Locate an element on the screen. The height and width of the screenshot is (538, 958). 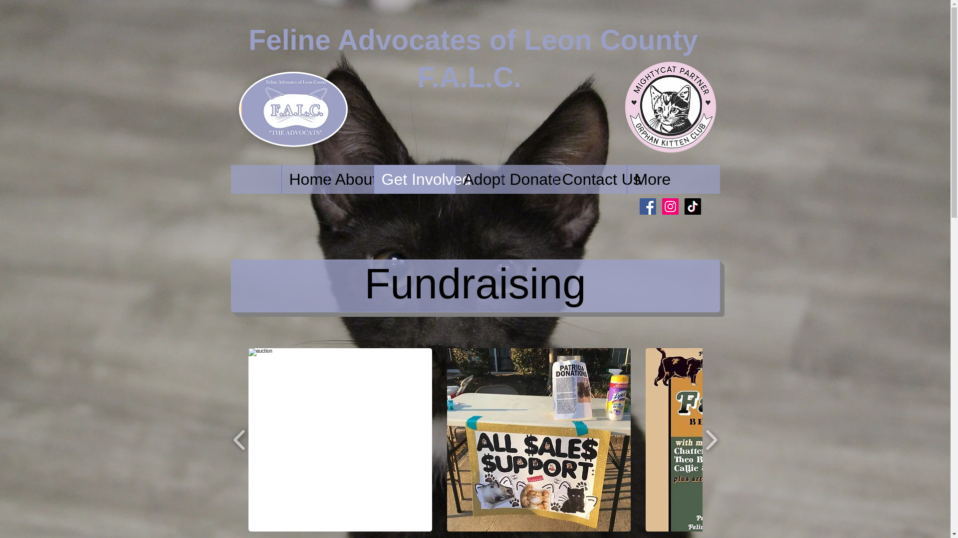
Donate is located at coordinates (528, 179).